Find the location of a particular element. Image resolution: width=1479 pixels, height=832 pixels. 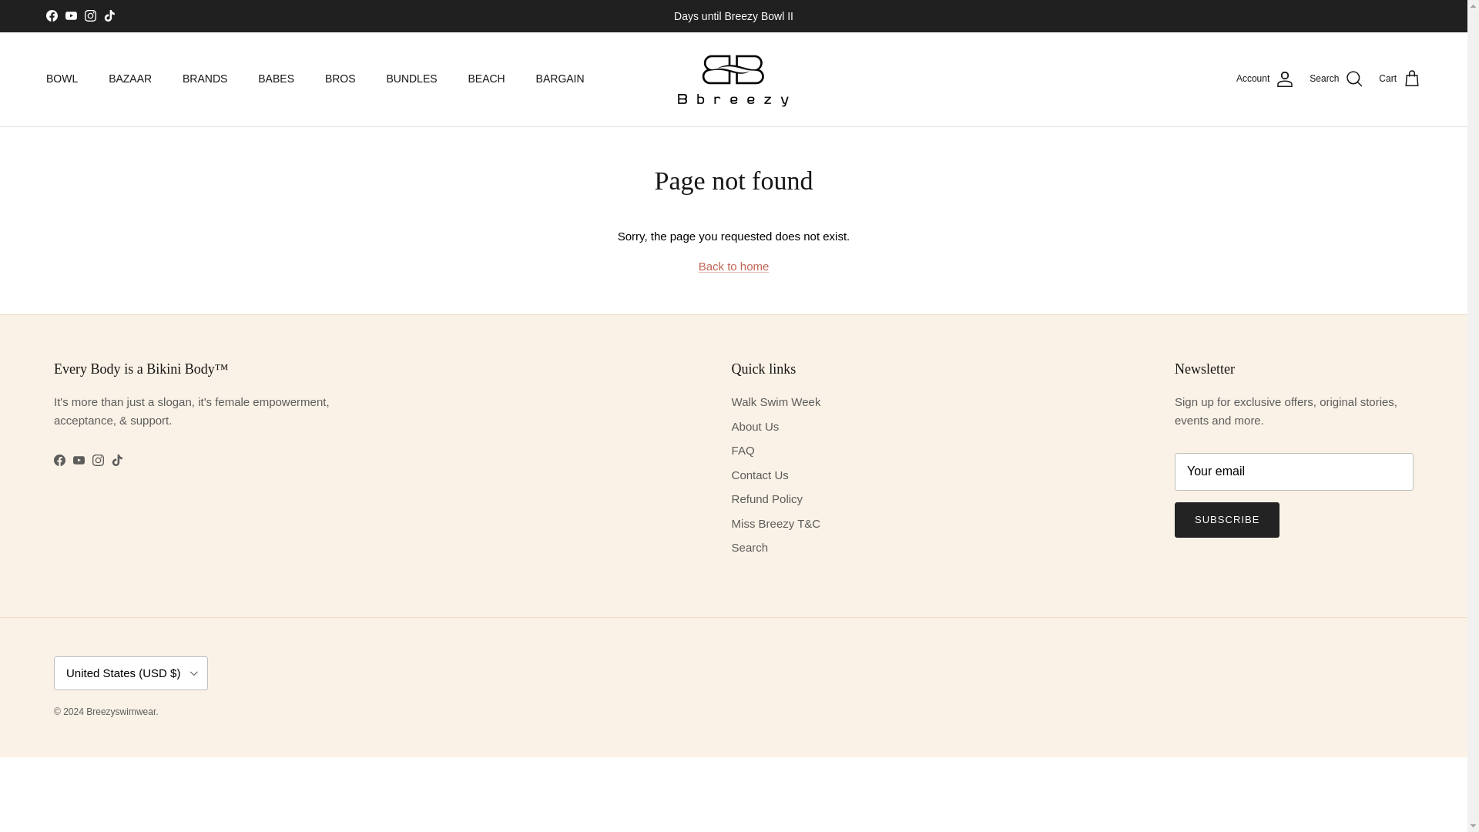

BABES is located at coordinates (276, 79).